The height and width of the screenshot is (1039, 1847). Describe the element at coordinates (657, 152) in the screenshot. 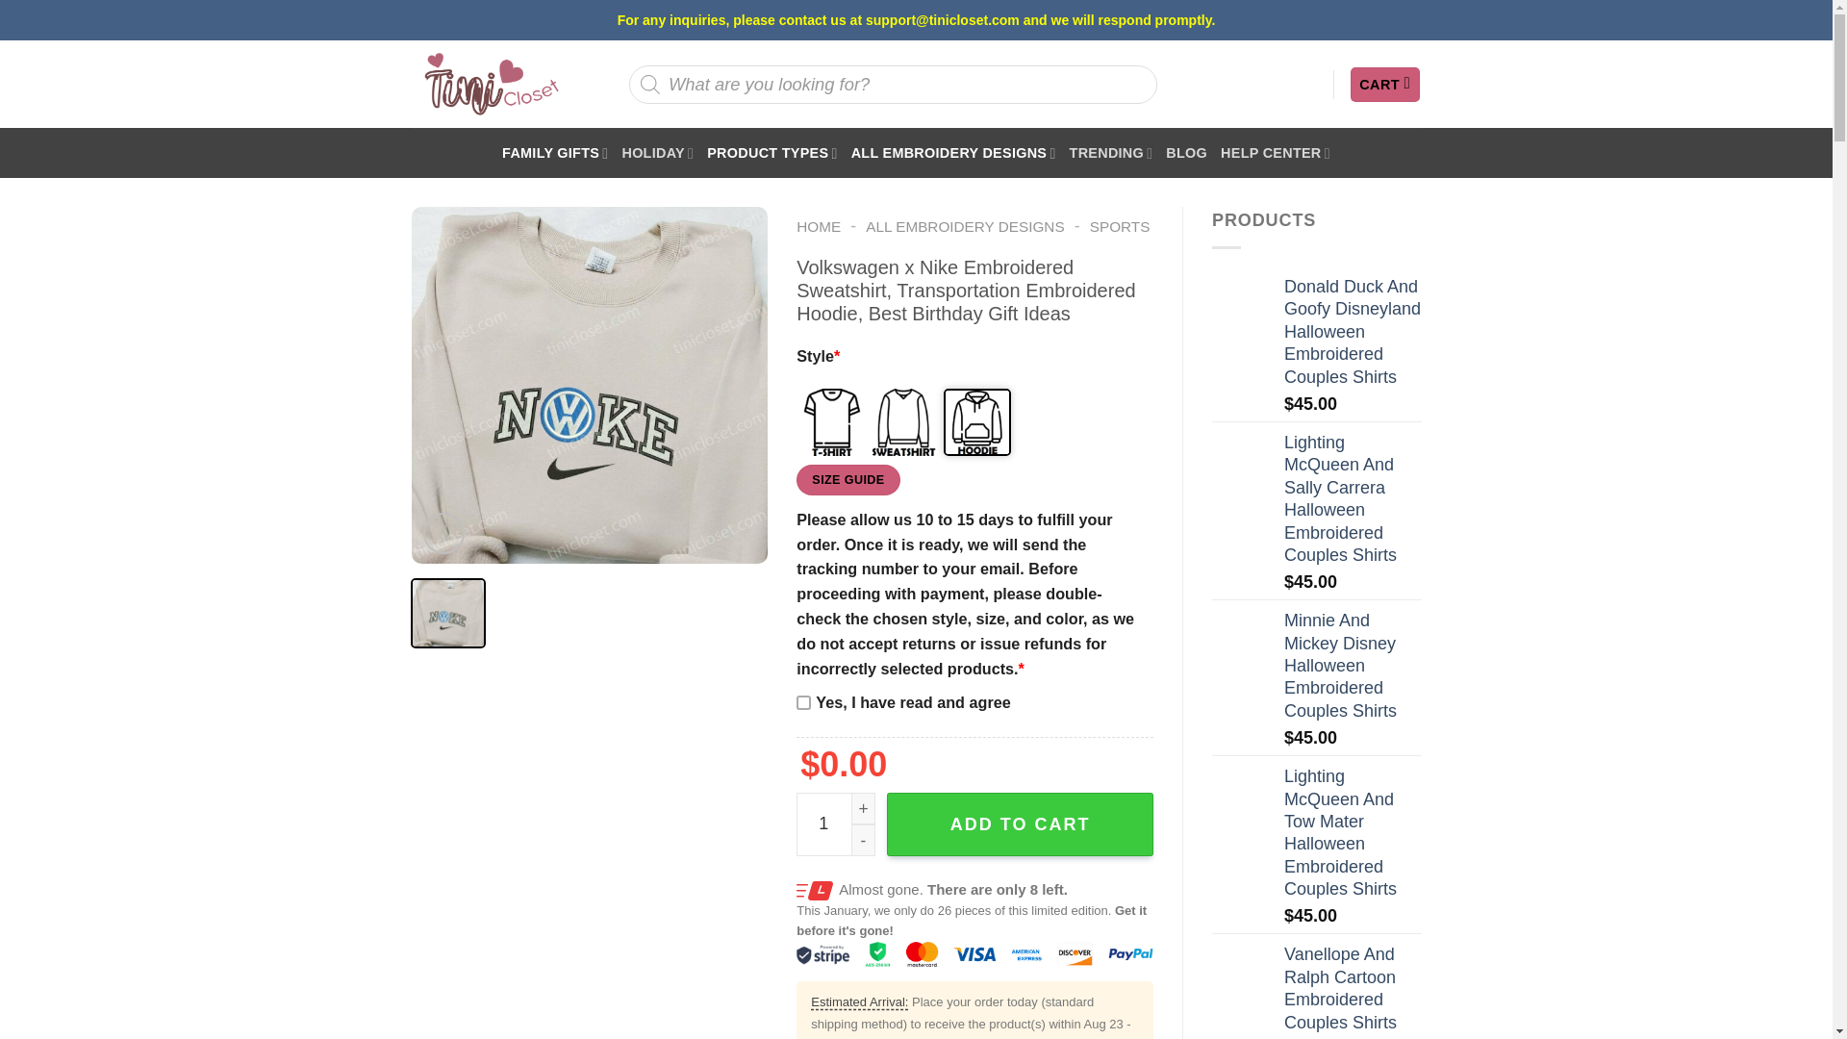

I see `HOLIDAY` at that location.